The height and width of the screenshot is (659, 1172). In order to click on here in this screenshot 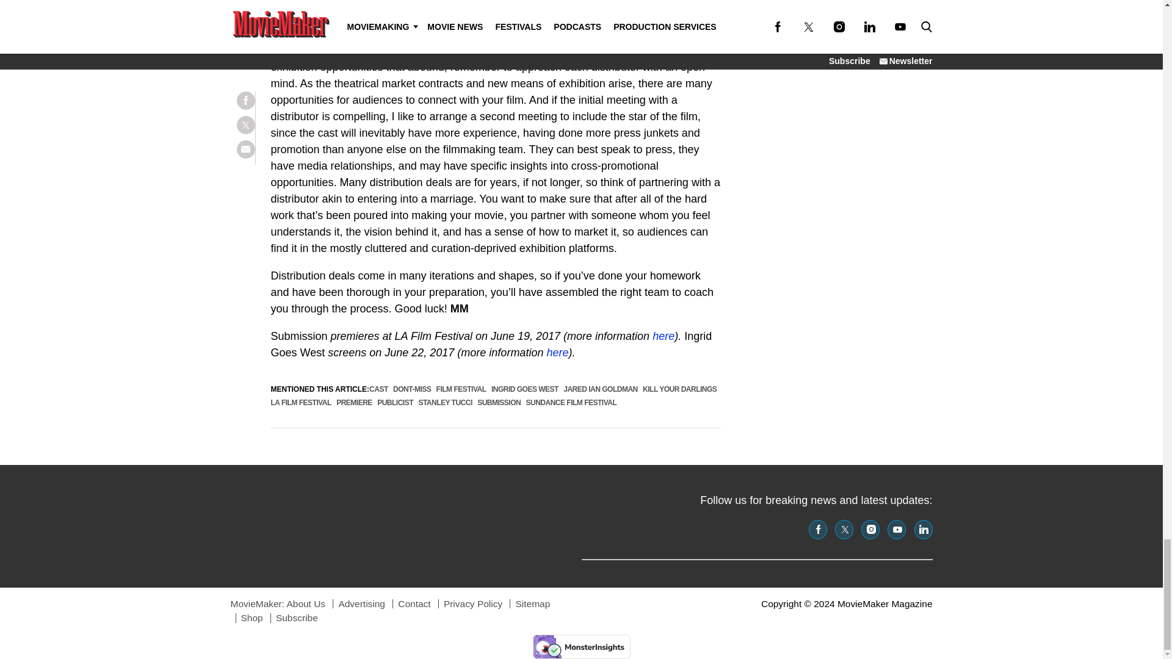, I will do `click(664, 336)`.